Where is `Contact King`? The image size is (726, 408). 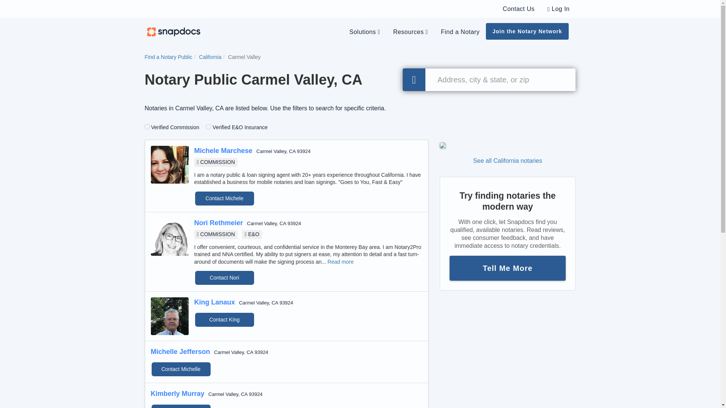 Contact King is located at coordinates (225, 320).